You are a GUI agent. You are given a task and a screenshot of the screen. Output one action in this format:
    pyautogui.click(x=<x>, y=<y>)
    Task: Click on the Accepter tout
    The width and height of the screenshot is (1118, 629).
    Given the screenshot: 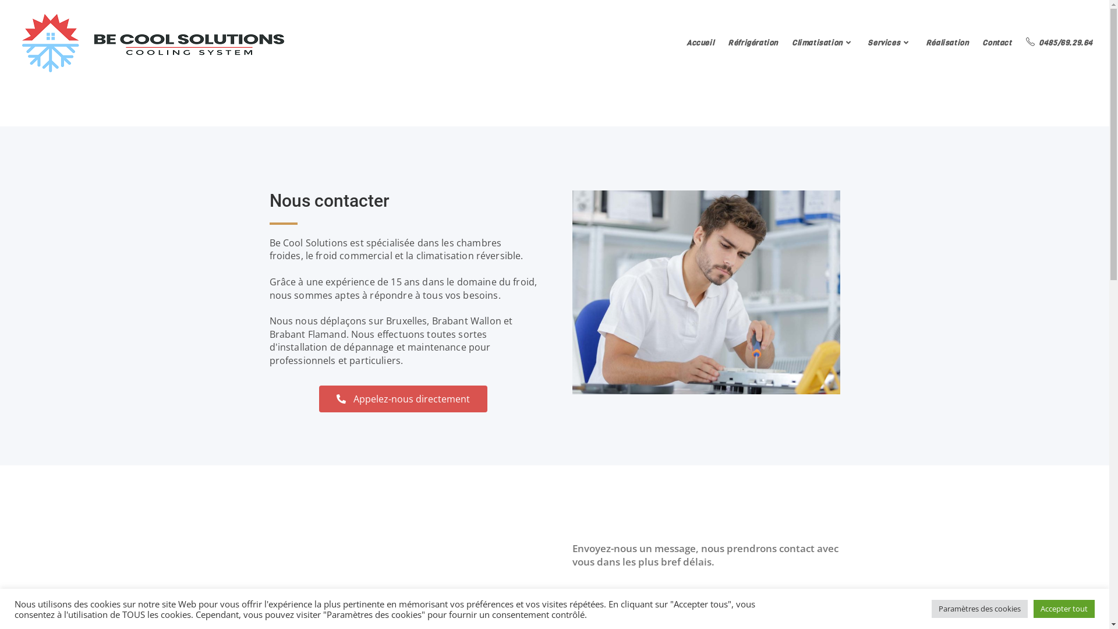 What is the action you would take?
    pyautogui.click(x=1064, y=609)
    